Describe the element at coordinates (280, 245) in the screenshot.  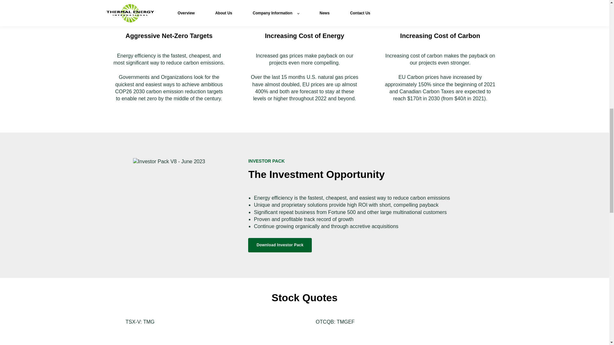
I see `Download Investor Pack` at that location.